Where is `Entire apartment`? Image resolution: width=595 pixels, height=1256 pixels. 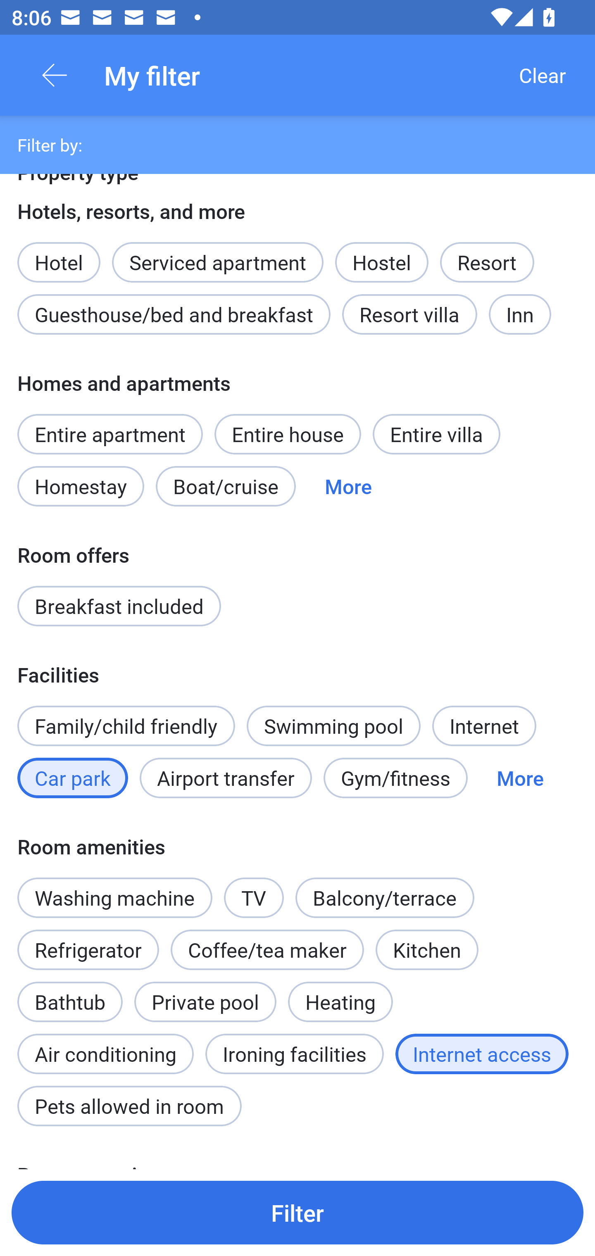
Entire apartment is located at coordinates (110, 434).